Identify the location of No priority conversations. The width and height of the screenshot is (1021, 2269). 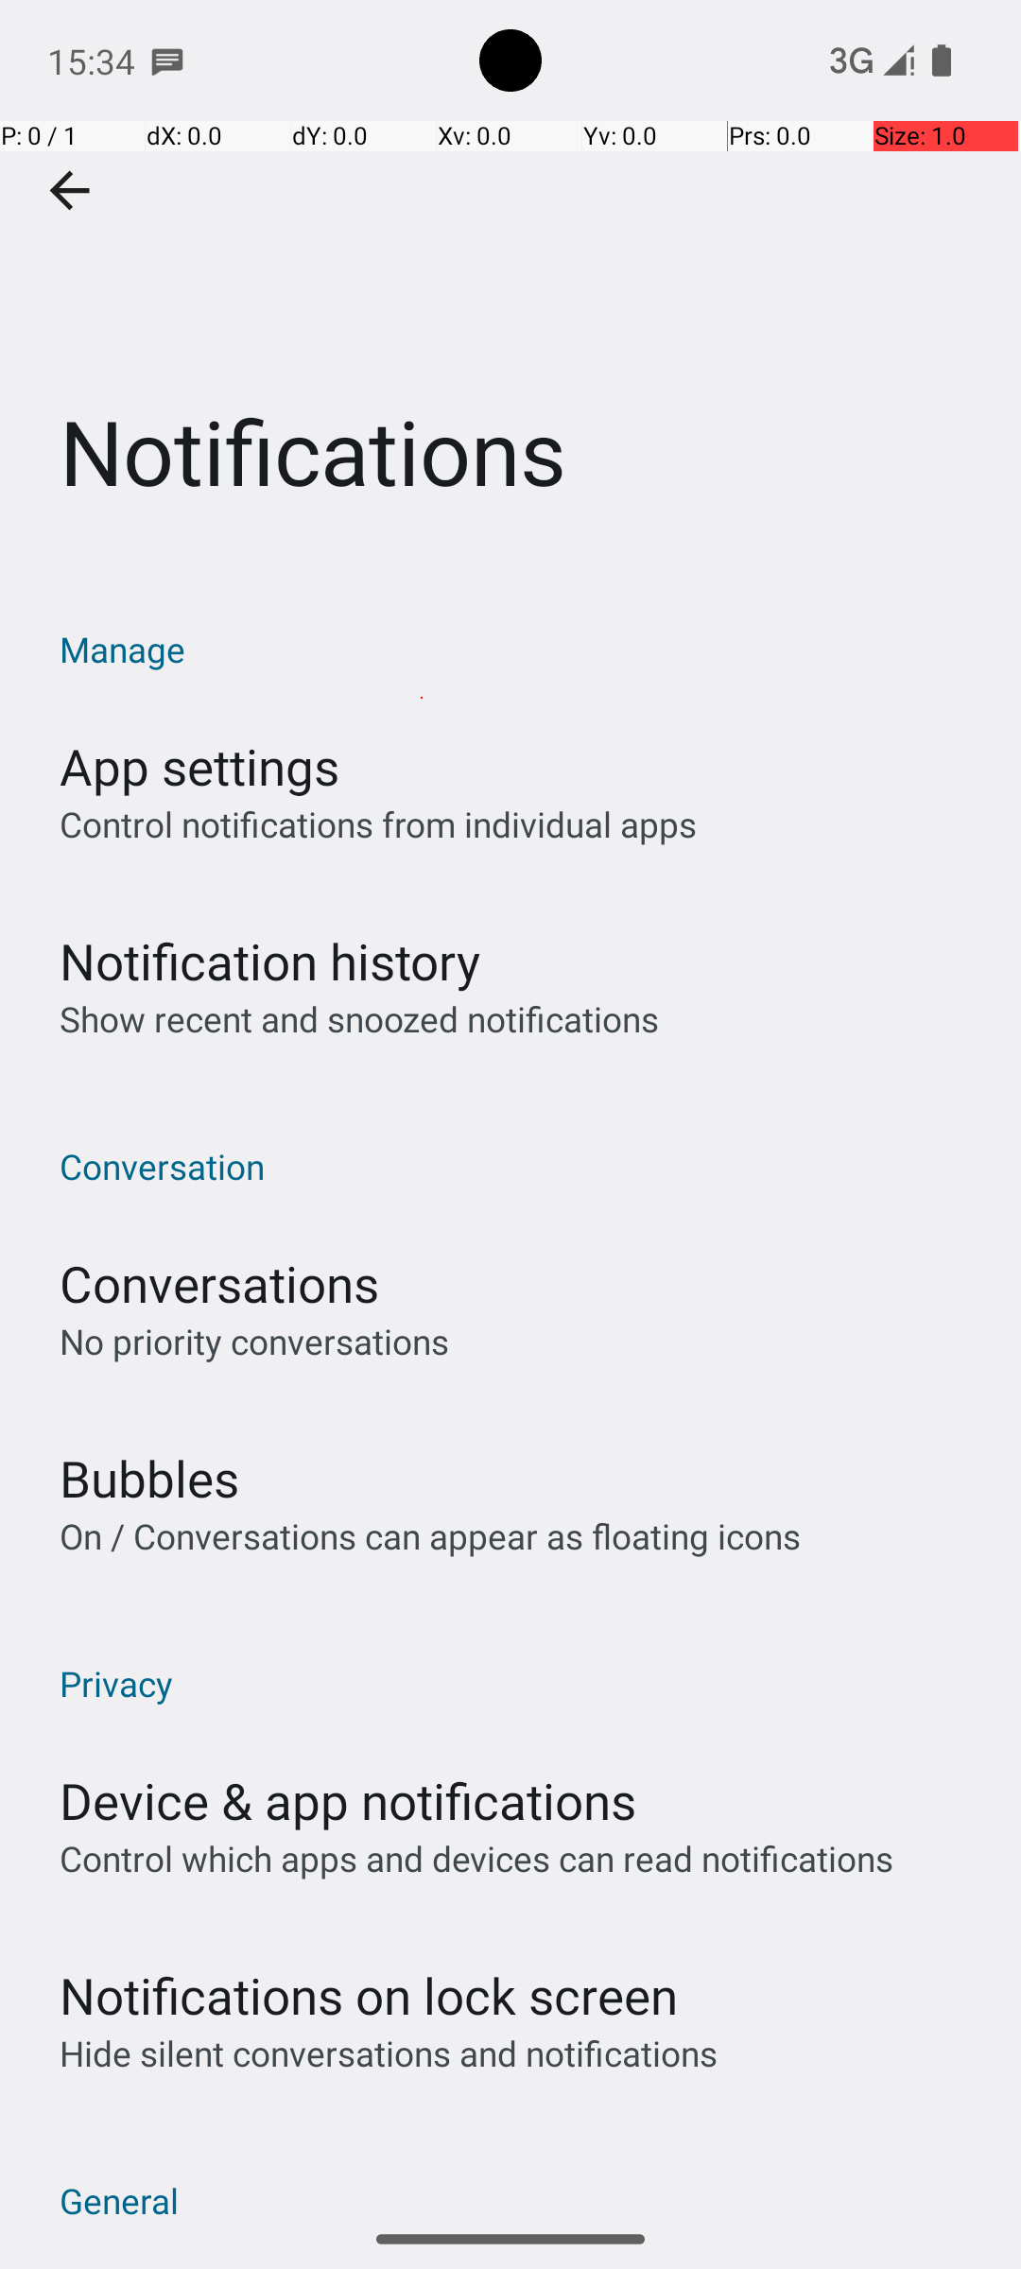
(254, 1341).